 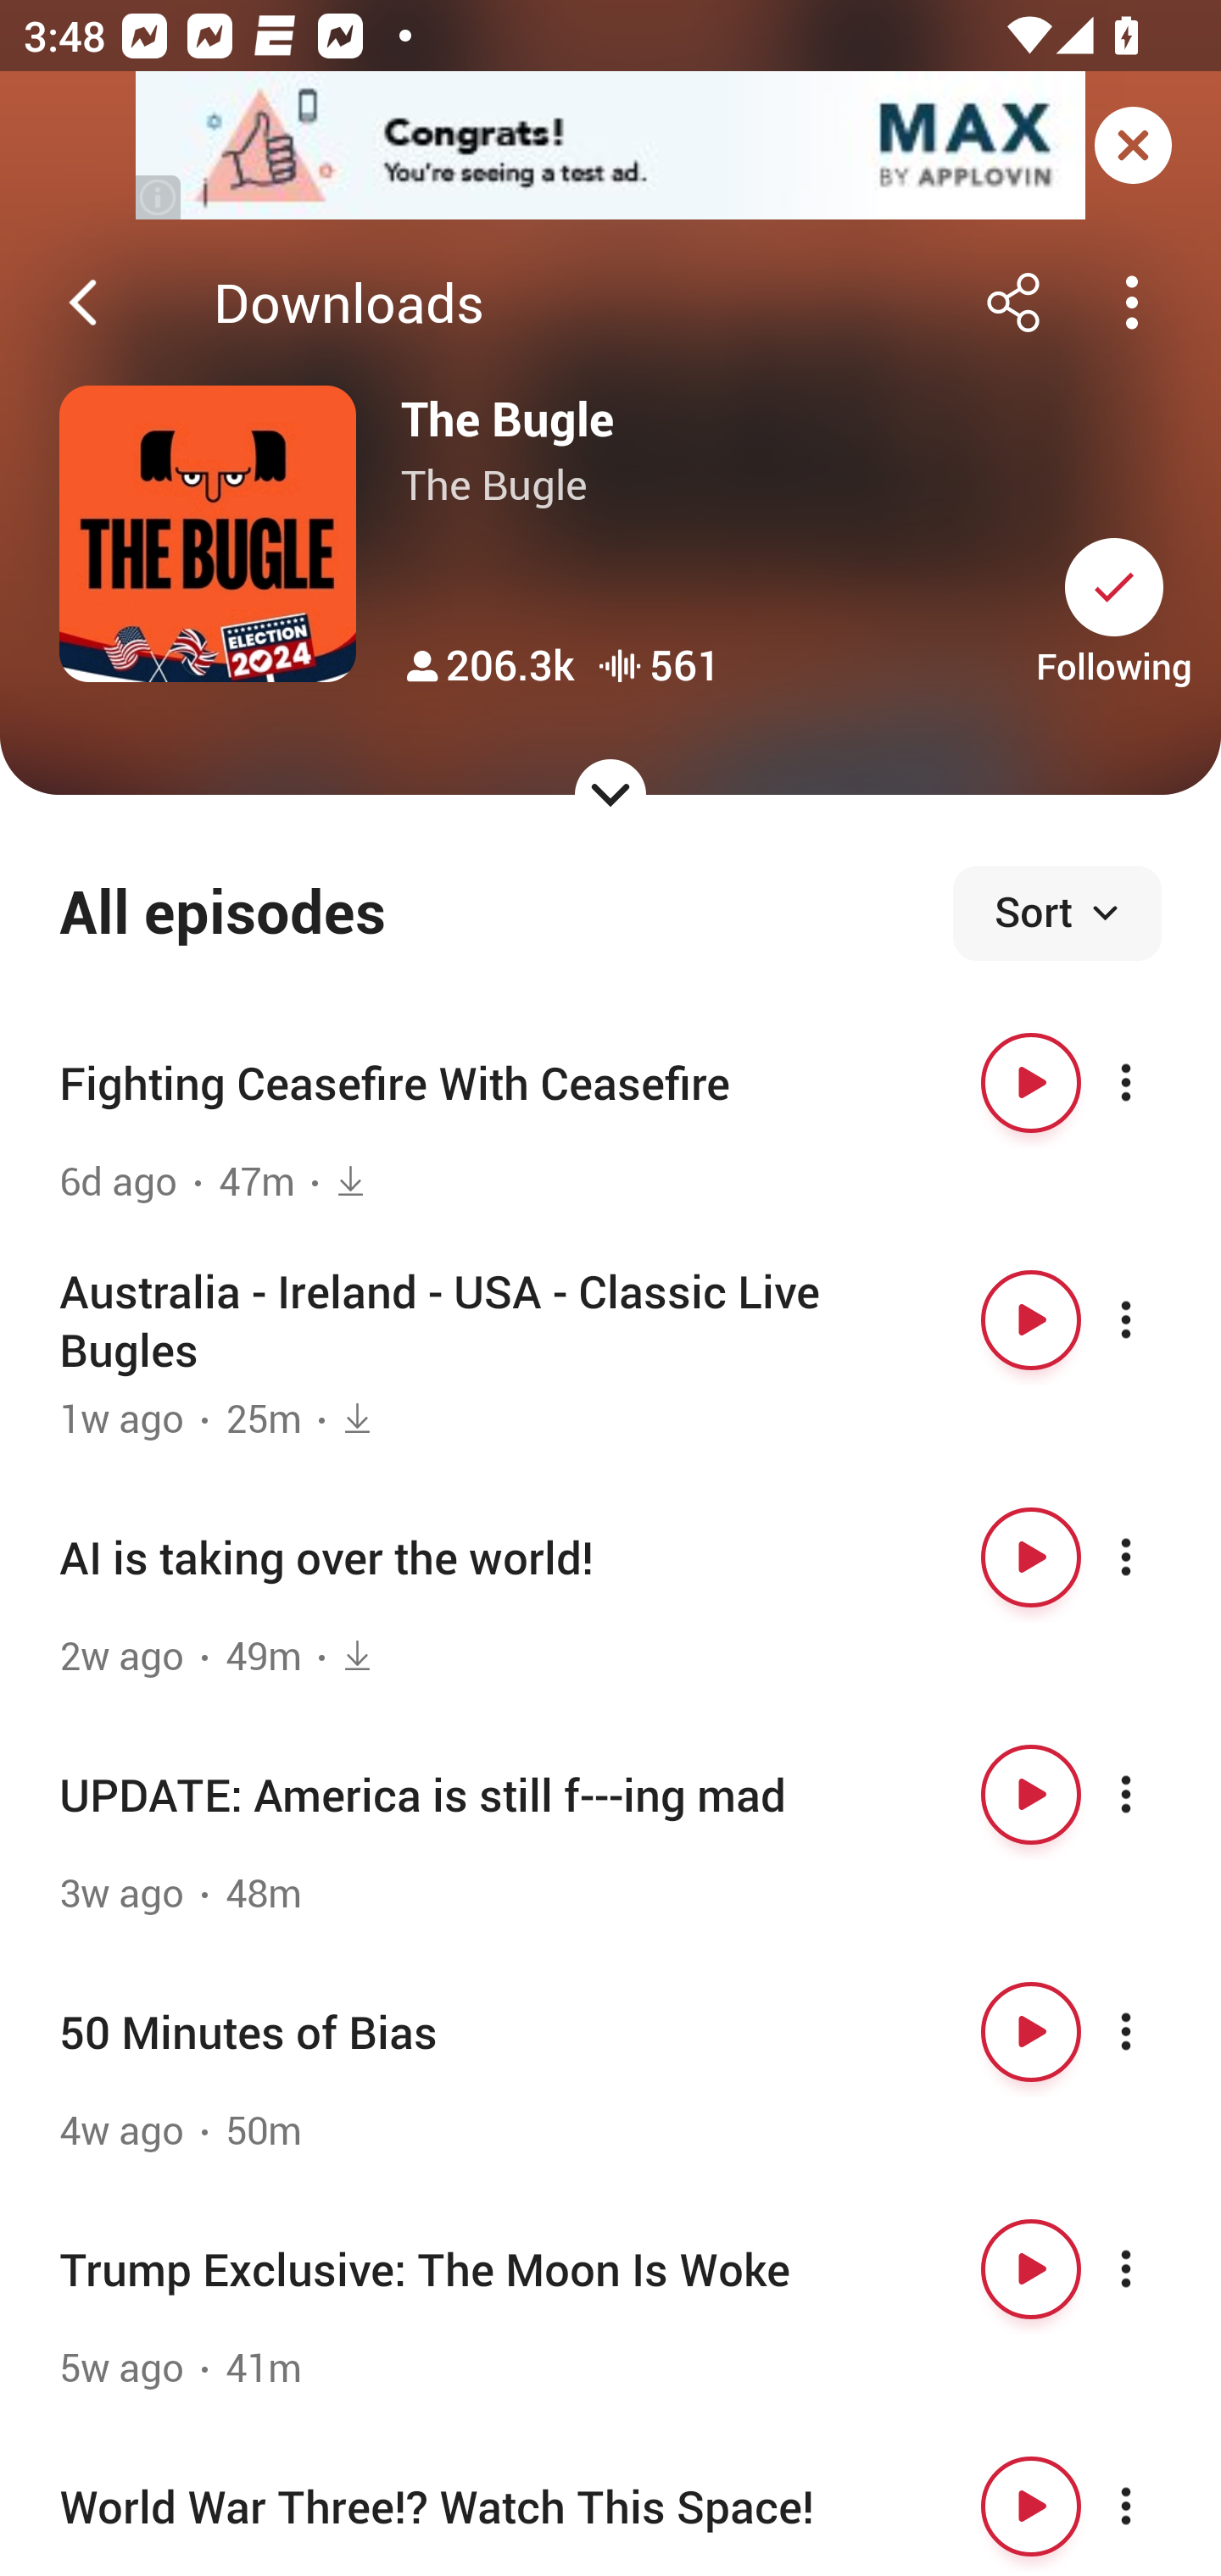 I want to click on More options, so click(x=1155, y=2506).